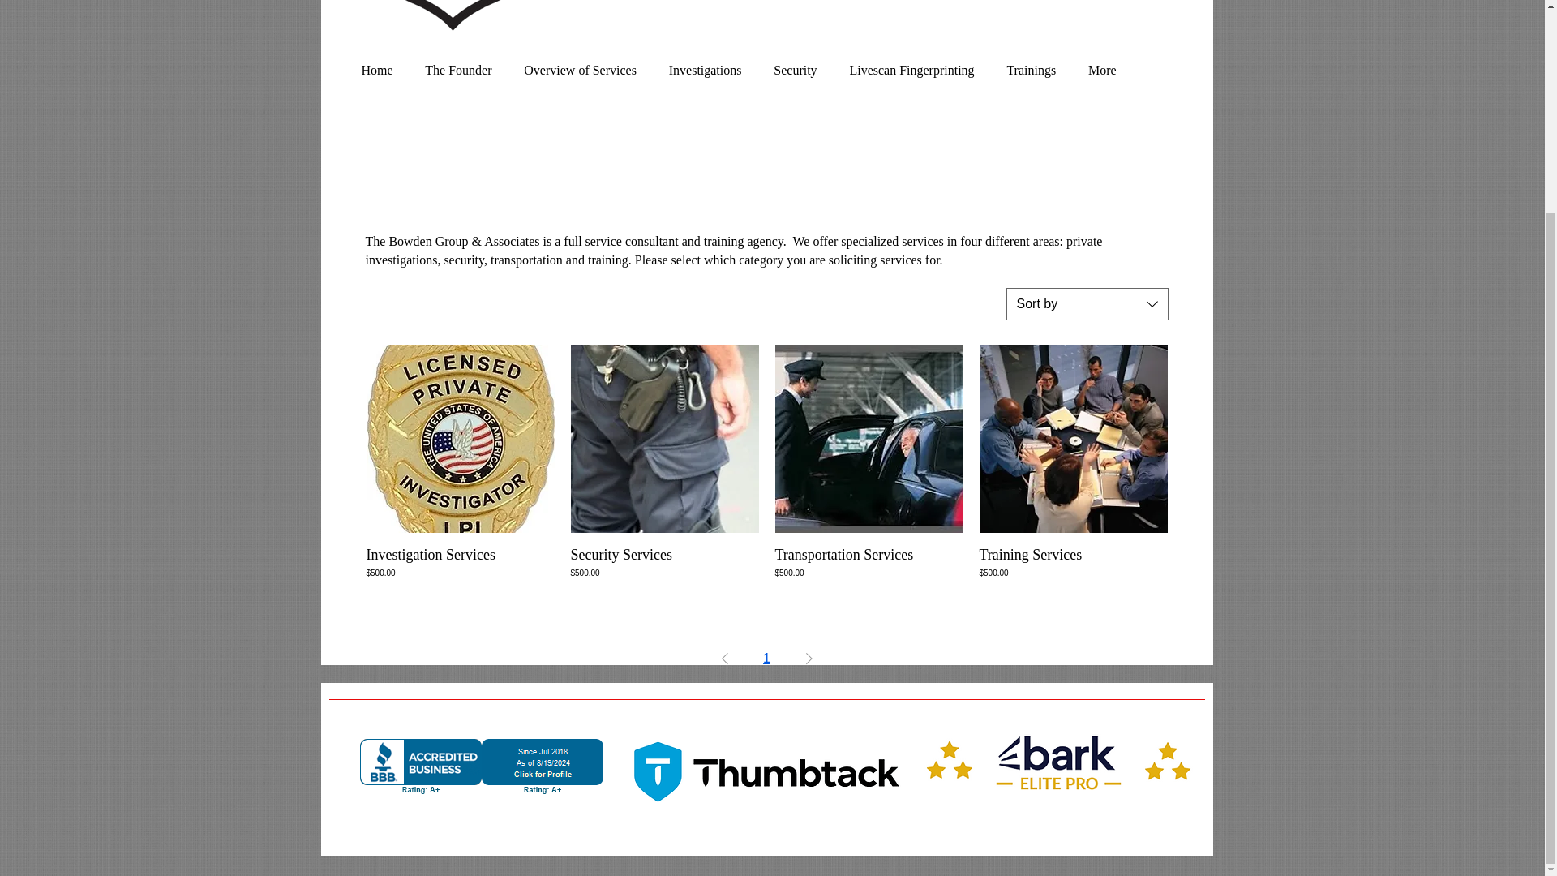 Image resolution: width=1557 pixels, height=876 pixels. I want to click on Livescan Fingerprinting, so click(911, 70).